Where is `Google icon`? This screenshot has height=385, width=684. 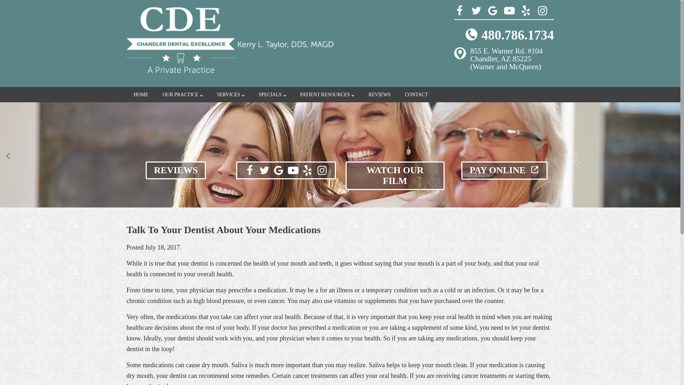 Google icon is located at coordinates (492, 11).